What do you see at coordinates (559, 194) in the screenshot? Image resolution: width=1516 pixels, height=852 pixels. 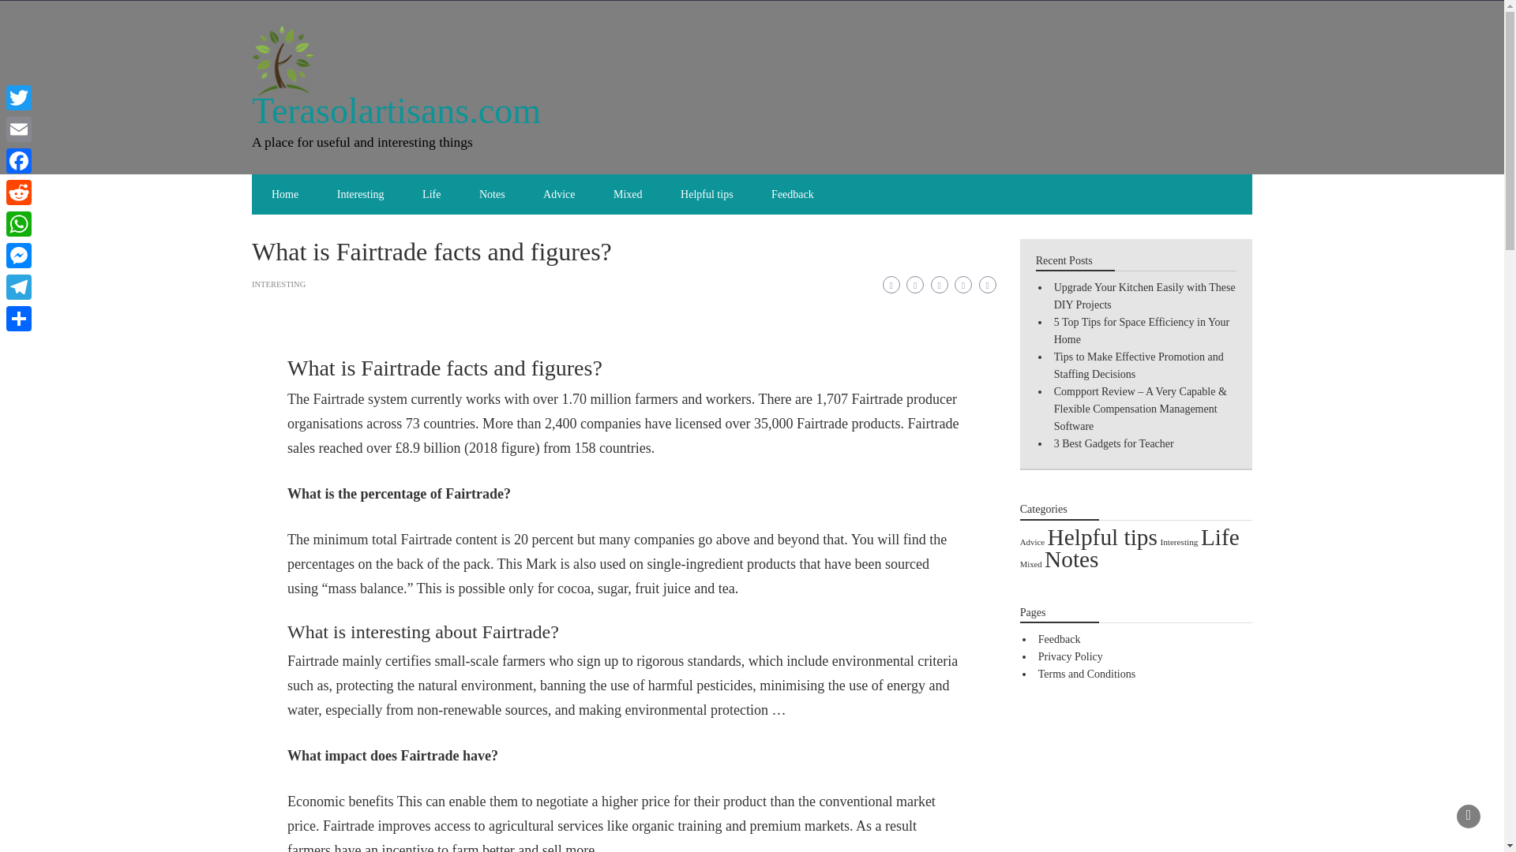 I see `Advice` at bounding box center [559, 194].